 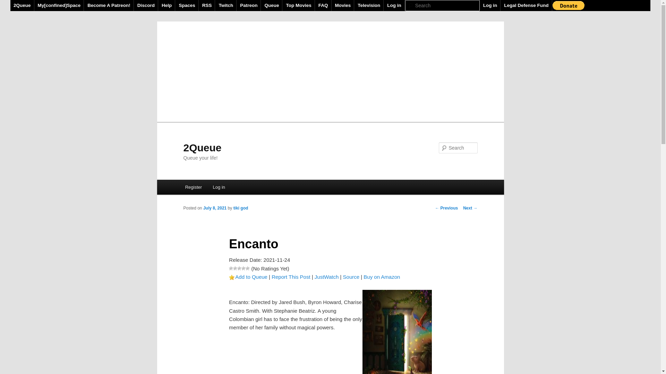 I want to click on 1 Star, so click(x=231, y=268).